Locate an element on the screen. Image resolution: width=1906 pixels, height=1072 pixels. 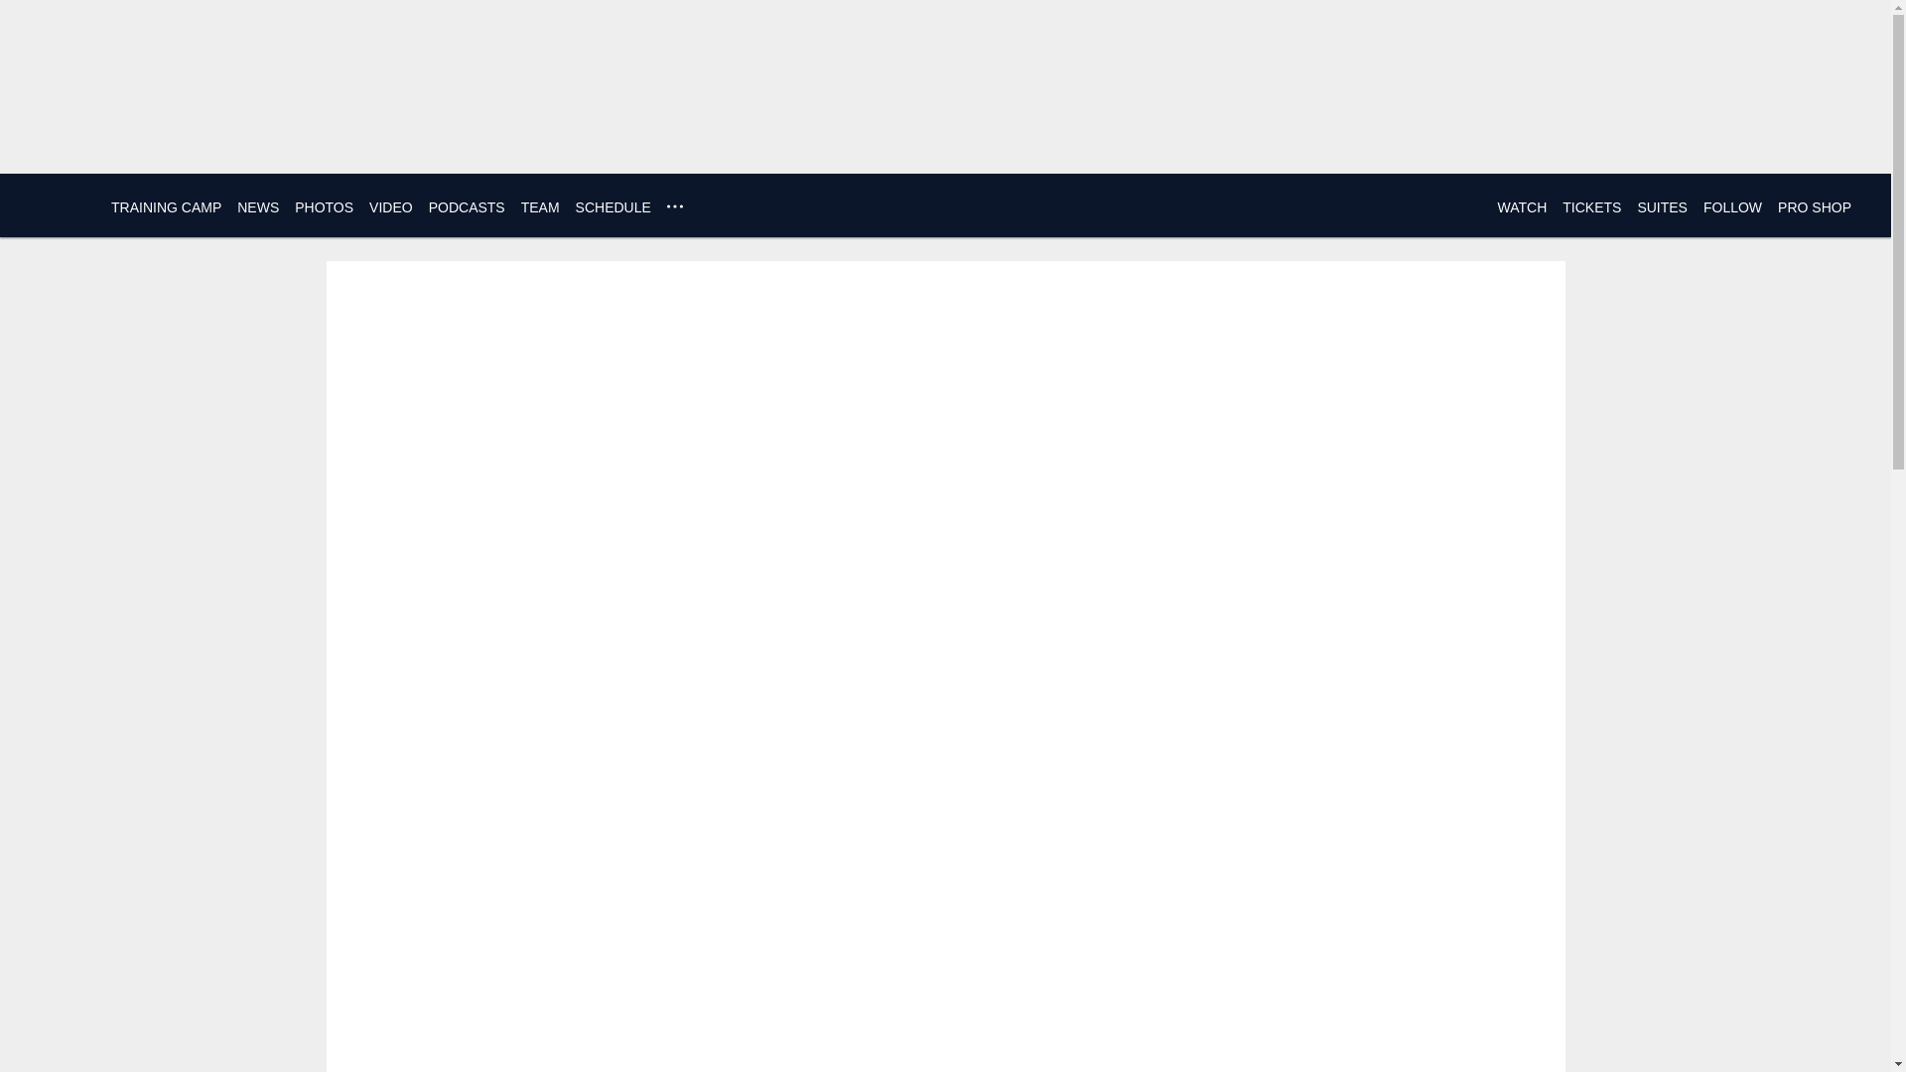
TEAM is located at coordinates (540, 206).